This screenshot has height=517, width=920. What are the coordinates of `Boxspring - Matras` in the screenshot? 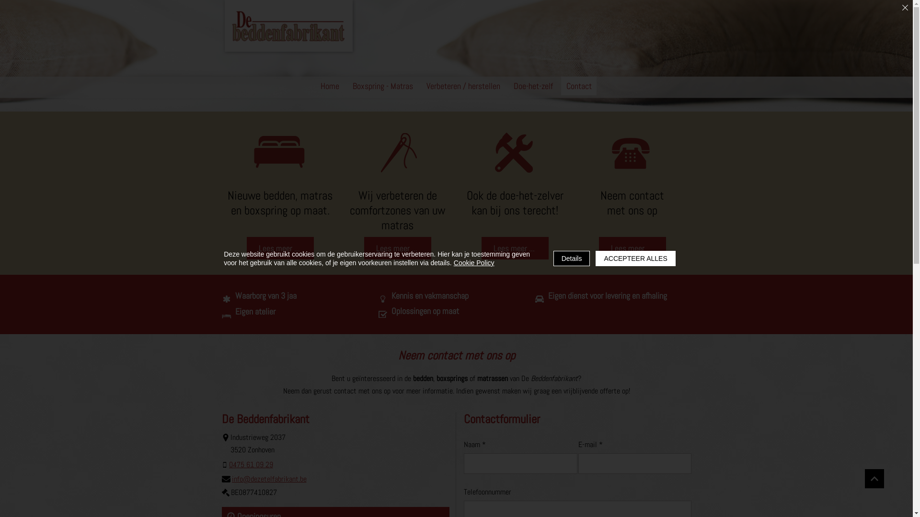 It's located at (383, 86).